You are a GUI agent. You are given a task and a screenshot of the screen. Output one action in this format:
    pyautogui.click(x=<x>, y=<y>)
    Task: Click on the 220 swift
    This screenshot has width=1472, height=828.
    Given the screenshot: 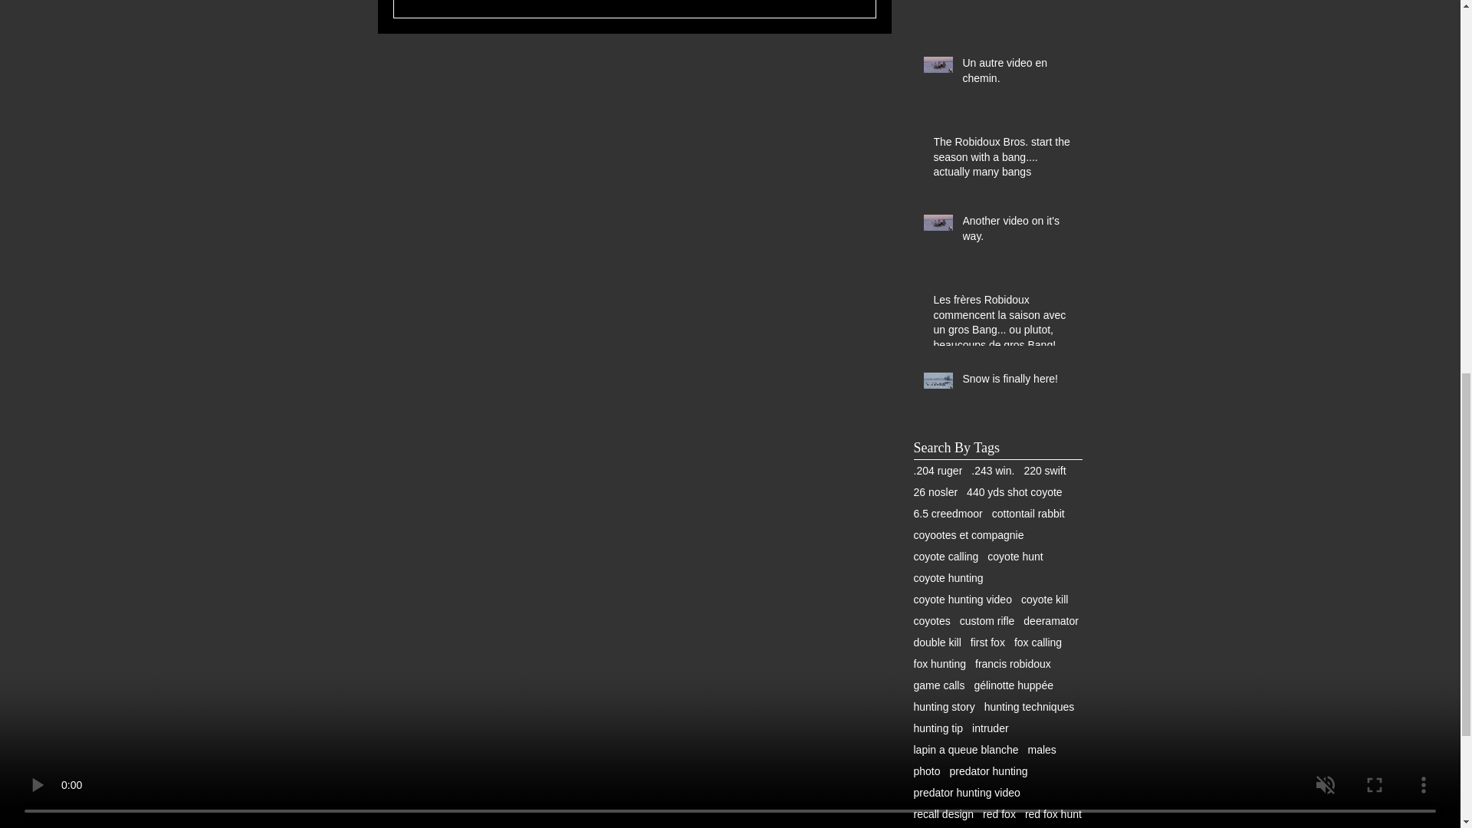 What is the action you would take?
    pyautogui.click(x=1044, y=471)
    